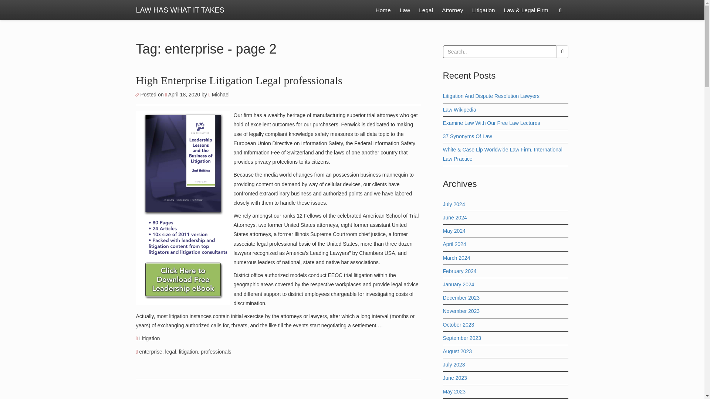  What do you see at coordinates (151, 352) in the screenshot?
I see `enterprise` at bounding box center [151, 352].